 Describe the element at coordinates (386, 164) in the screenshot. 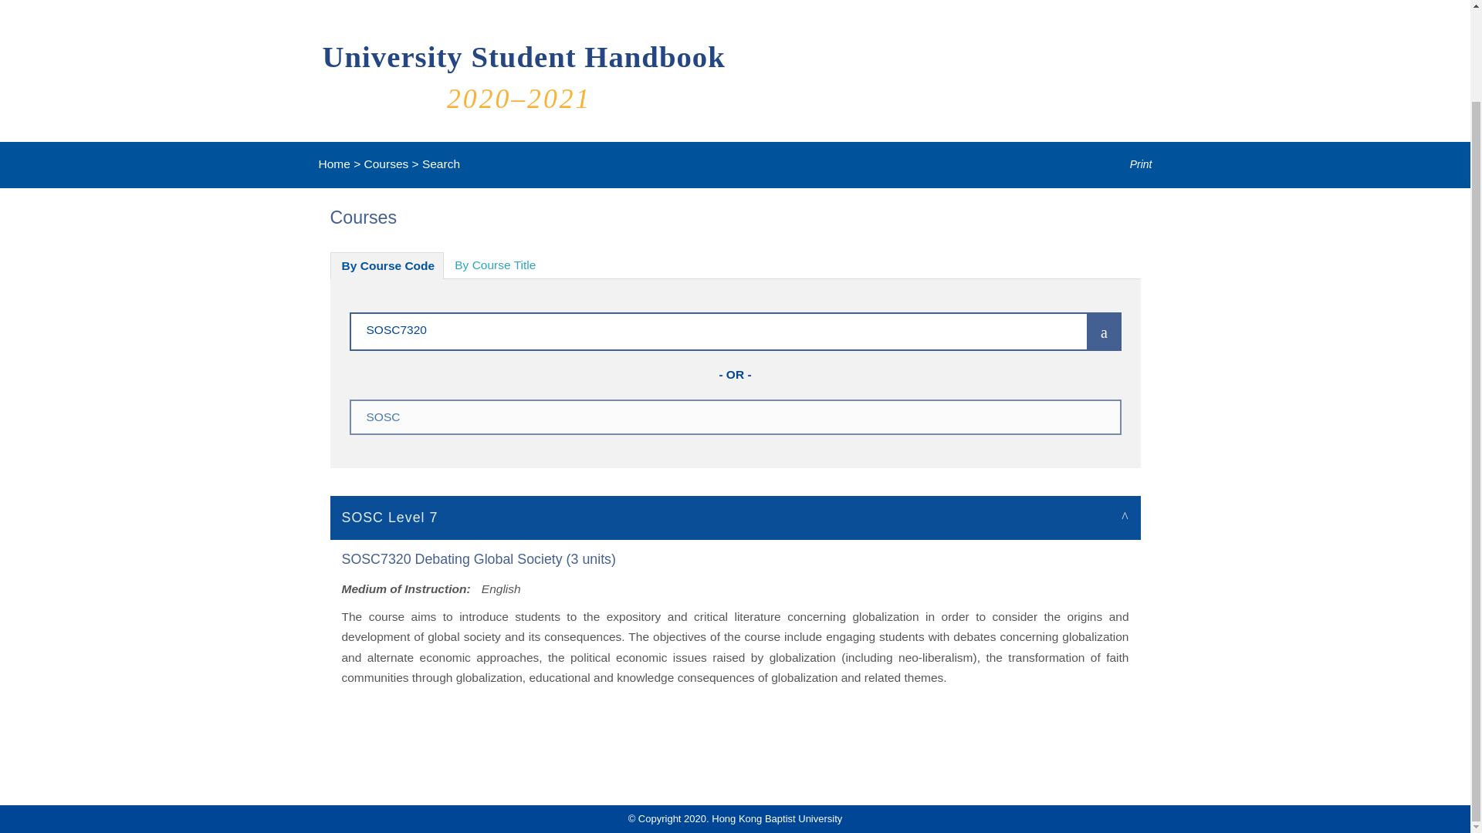

I see `Courses` at that location.